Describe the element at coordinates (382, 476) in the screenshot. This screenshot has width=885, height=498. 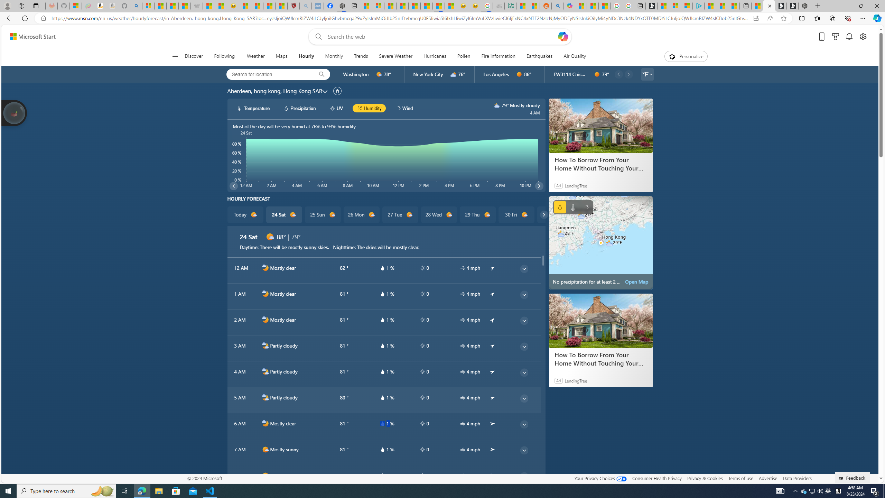
I see `hourlyTable/drop` at that location.